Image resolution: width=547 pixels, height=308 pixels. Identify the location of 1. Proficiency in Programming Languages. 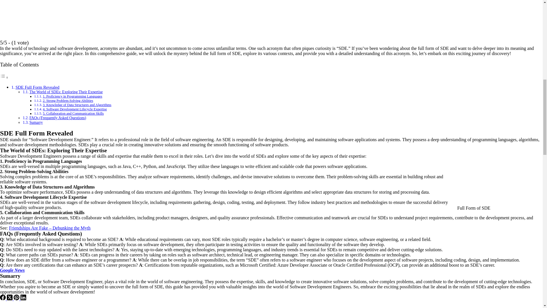
(72, 96).